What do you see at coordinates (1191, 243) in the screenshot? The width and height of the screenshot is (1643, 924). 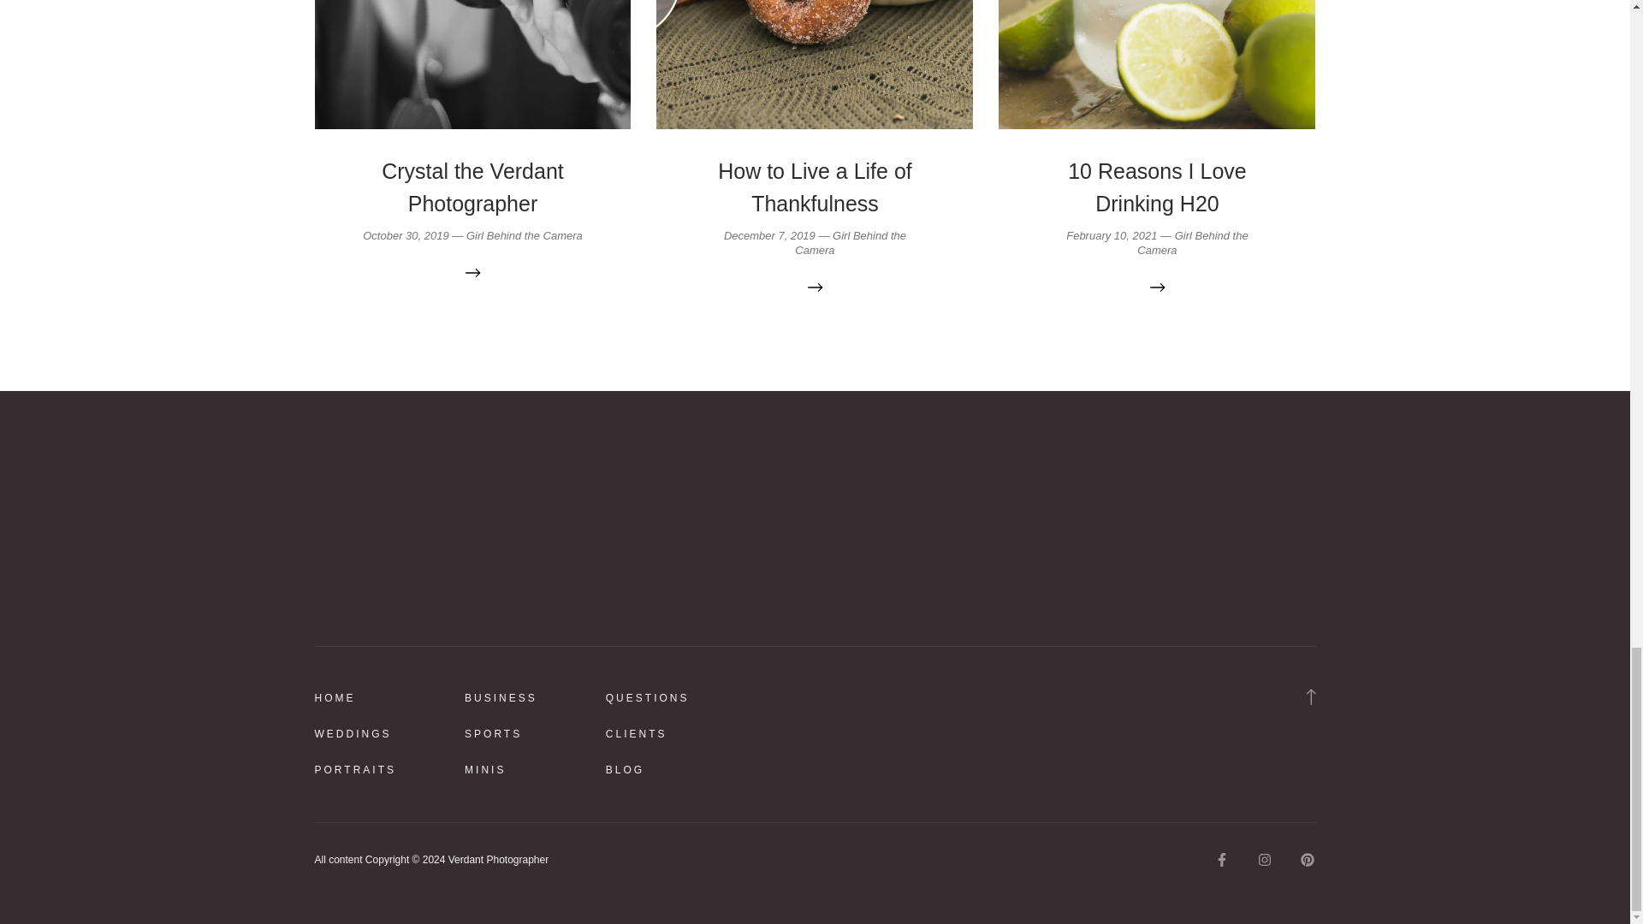 I see `Girl Behind the Camera` at bounding box center [1191, 243].